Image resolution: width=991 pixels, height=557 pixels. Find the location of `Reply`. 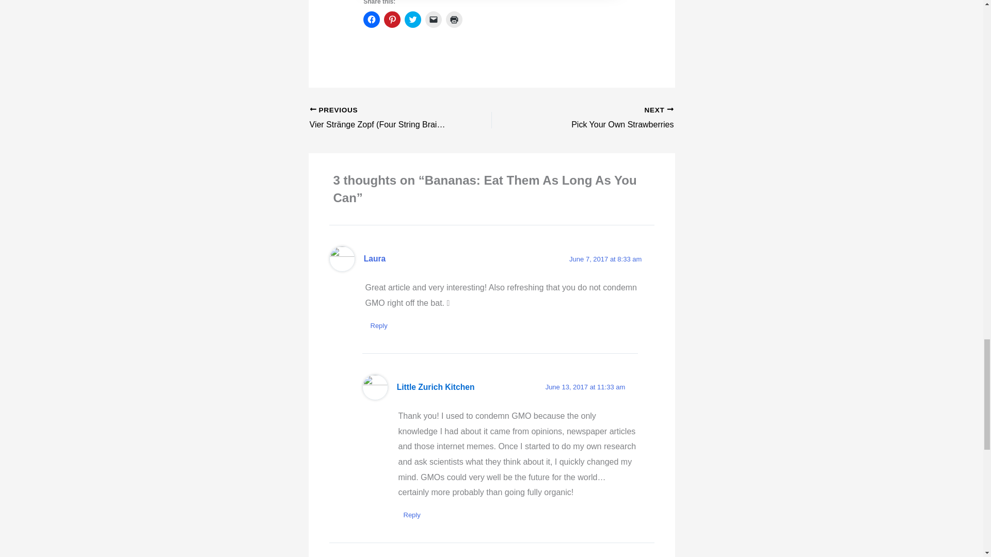

Reply is located at coordinates (374, 258).